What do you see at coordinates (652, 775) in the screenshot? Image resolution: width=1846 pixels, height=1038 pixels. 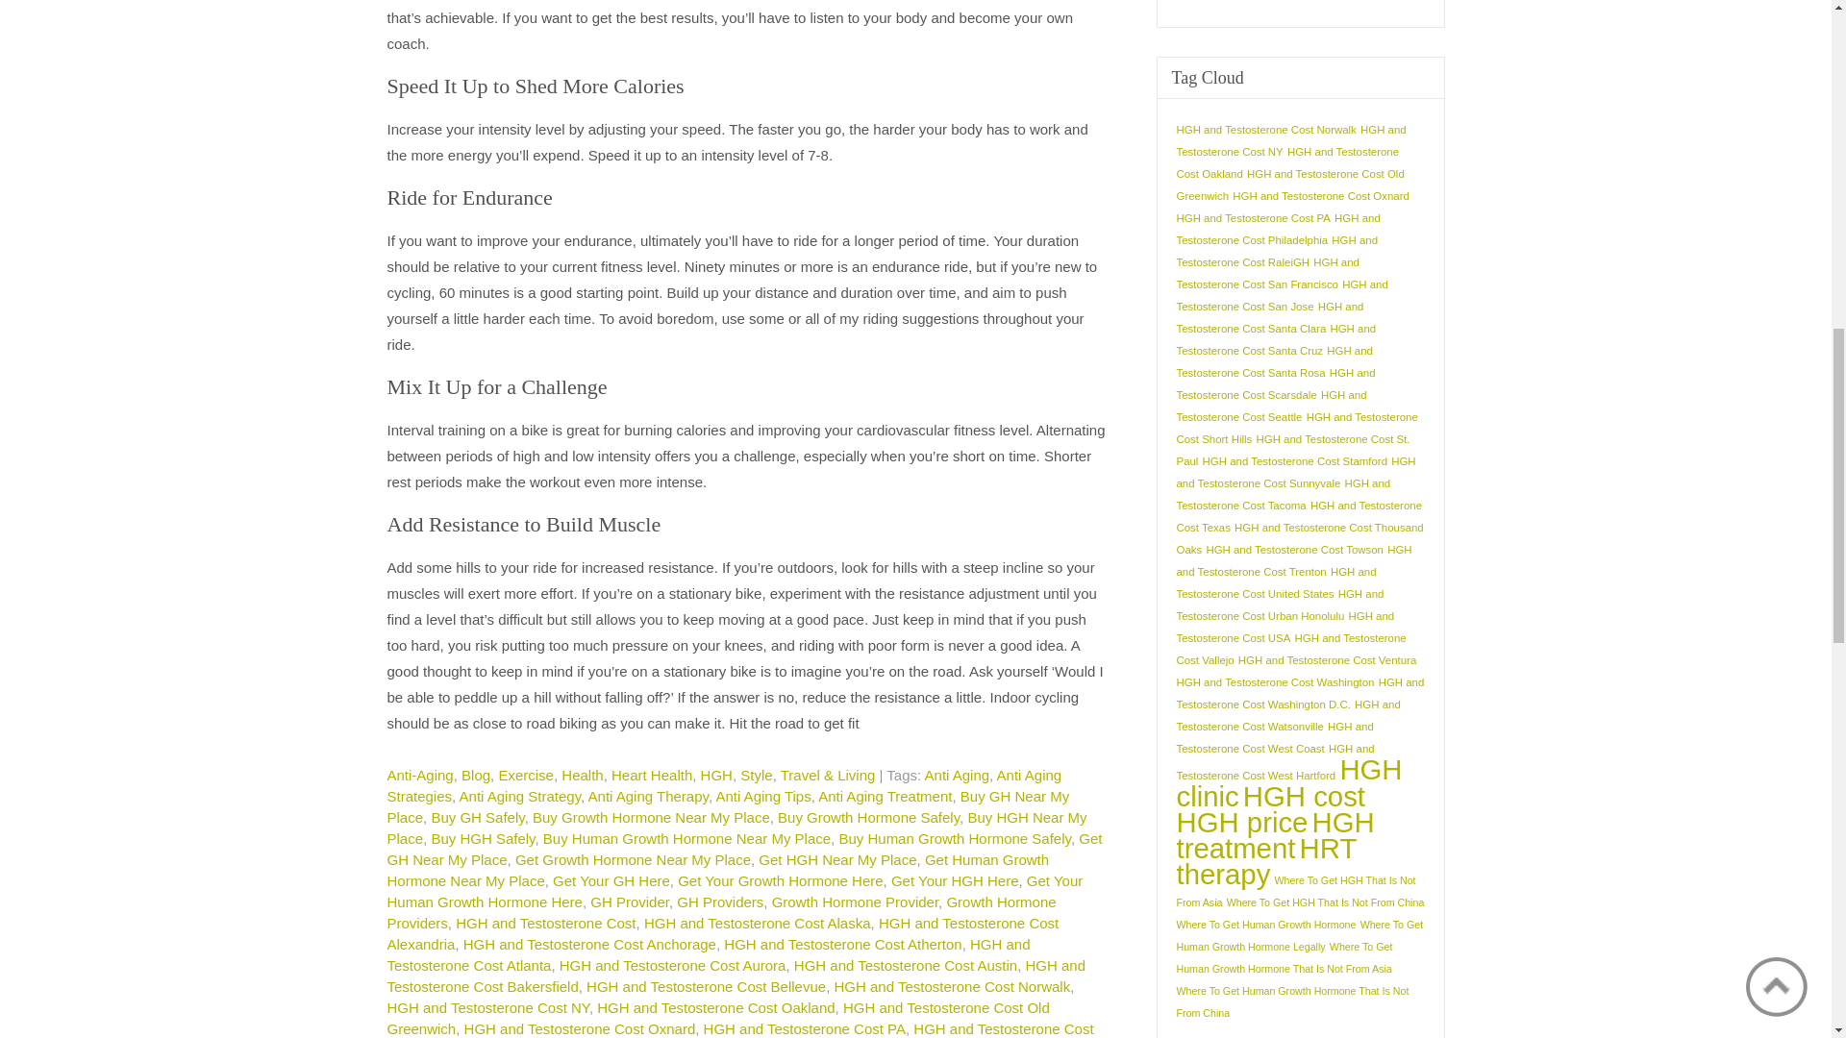 I see `View all posts in Heart Health` at bounding box center [652, 775].